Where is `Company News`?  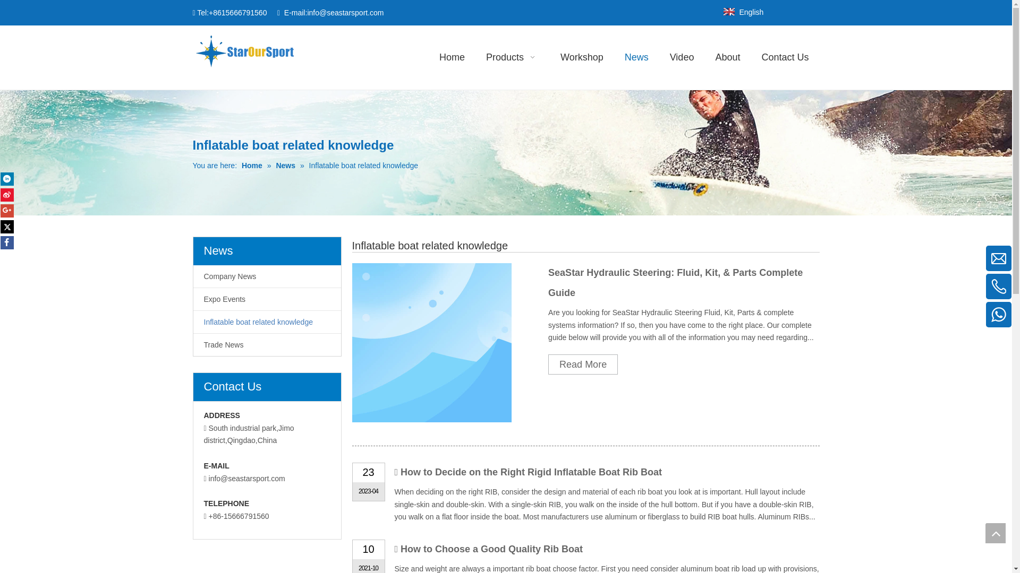
Company News is located at coordinates (267, 276).